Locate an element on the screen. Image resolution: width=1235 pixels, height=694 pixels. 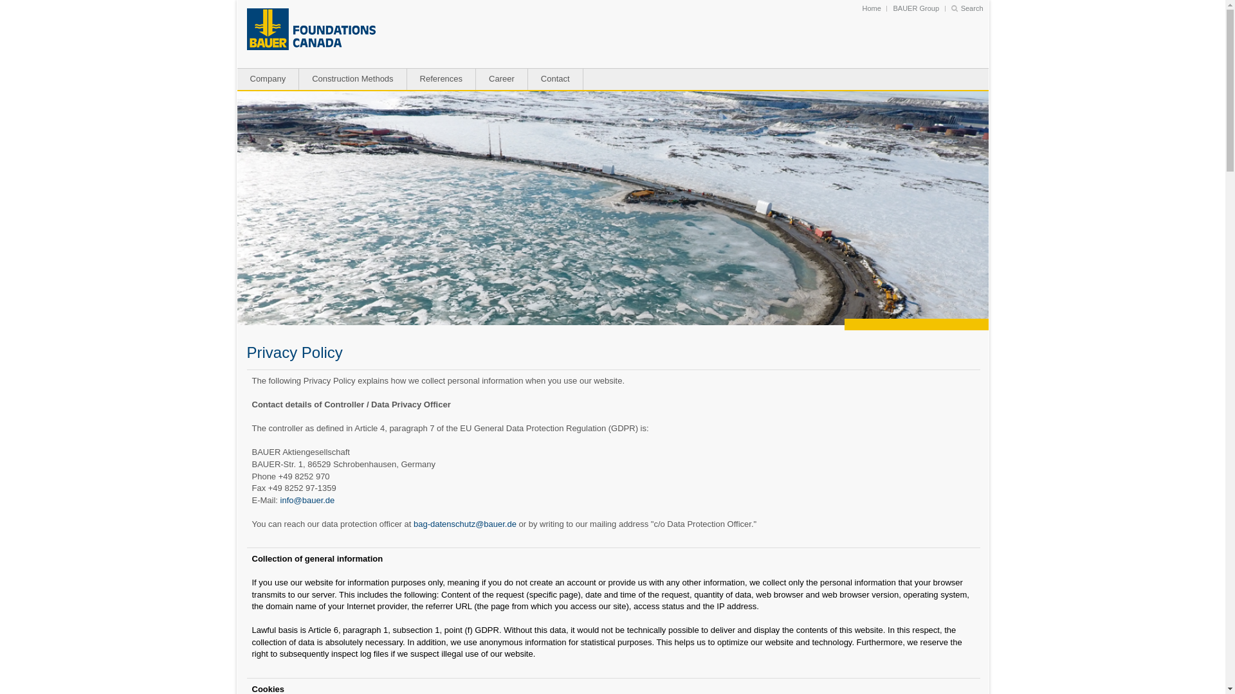
Construction Methods is located at coordinates (352, 79).